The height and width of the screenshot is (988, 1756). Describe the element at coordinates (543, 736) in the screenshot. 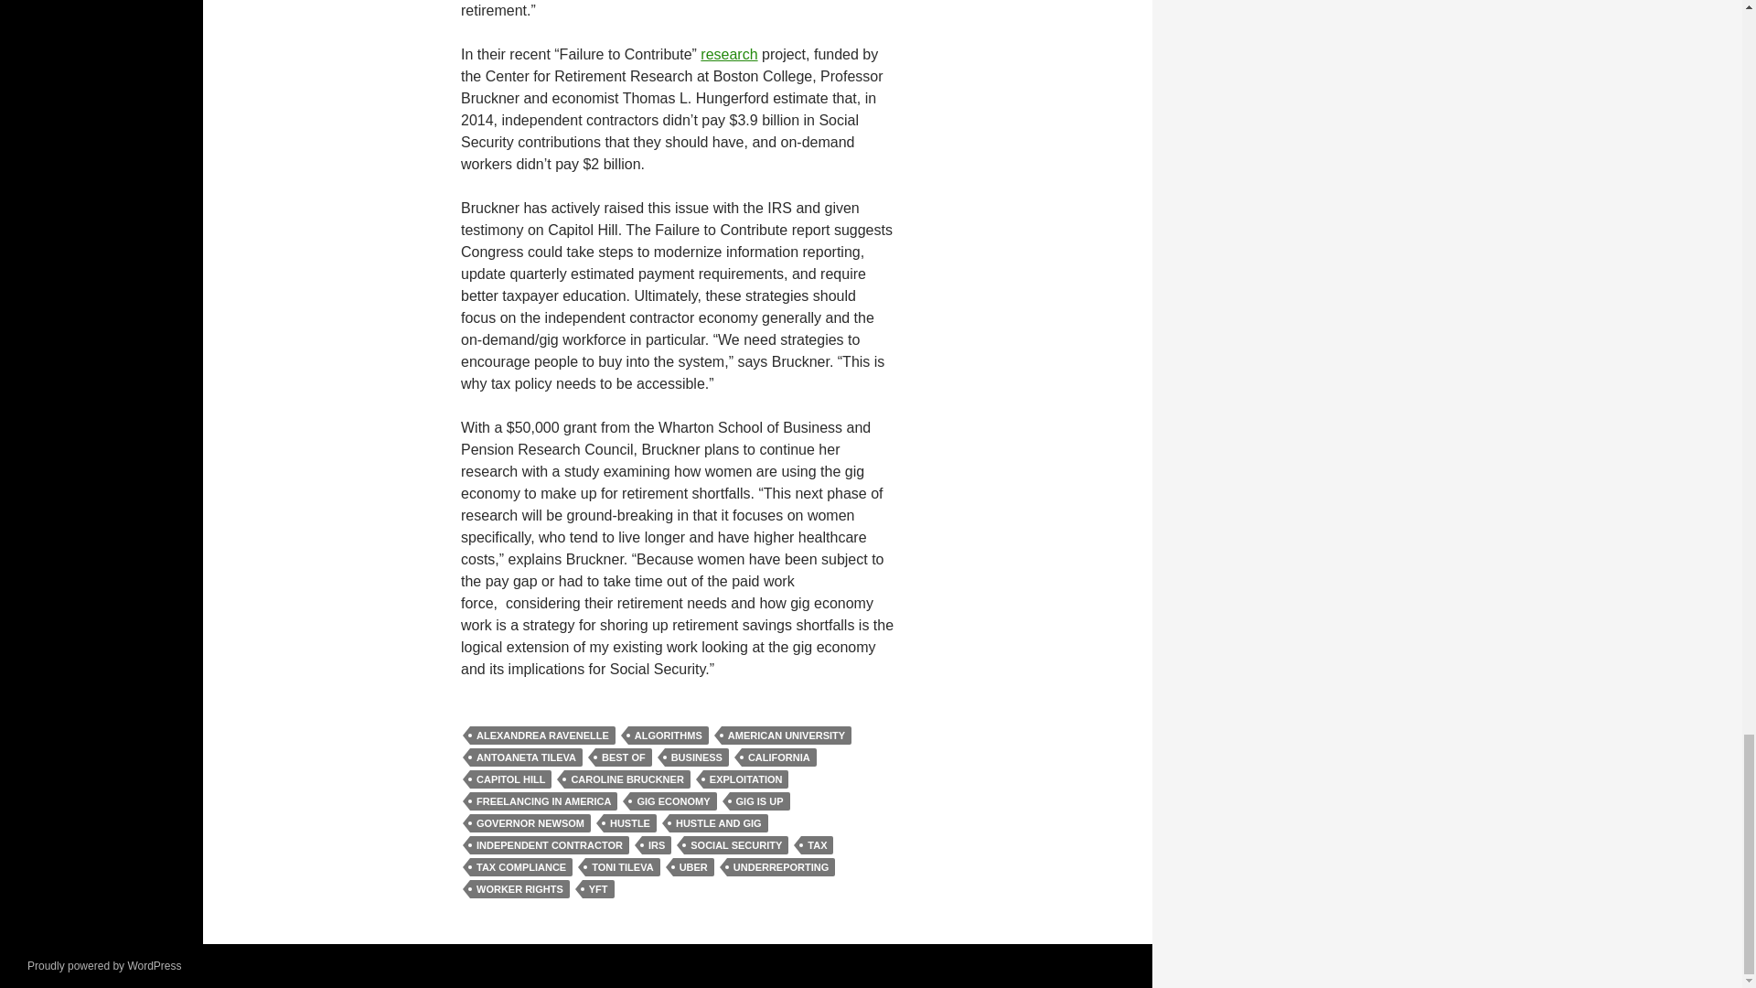

I see `ALEXANDREA RAVENELLE` at that location.